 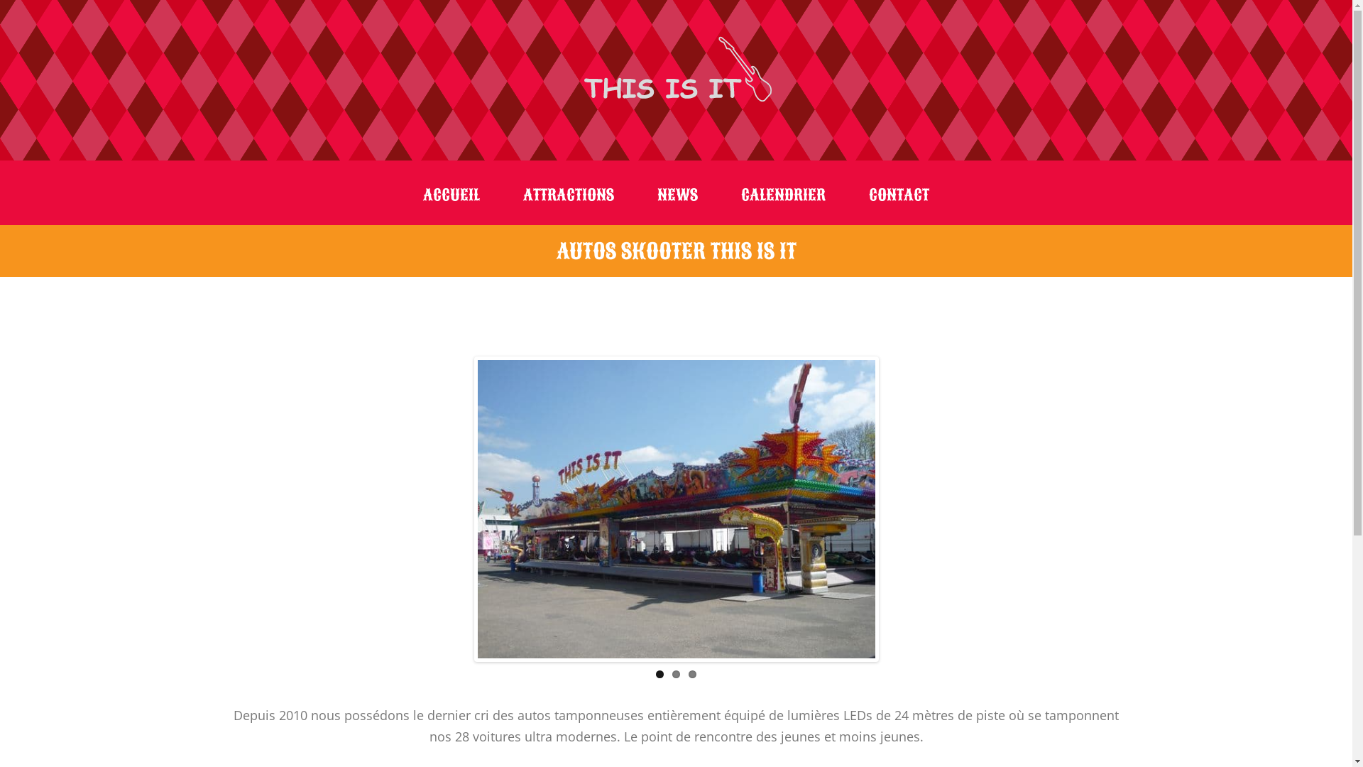 What do you see at coordinates (676, 675) in the screenshot?
I see `2` at bounding box center [676, 675].